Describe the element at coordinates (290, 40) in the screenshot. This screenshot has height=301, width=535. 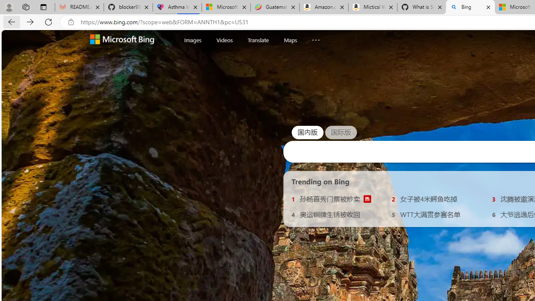
I see `Maps` at that location.